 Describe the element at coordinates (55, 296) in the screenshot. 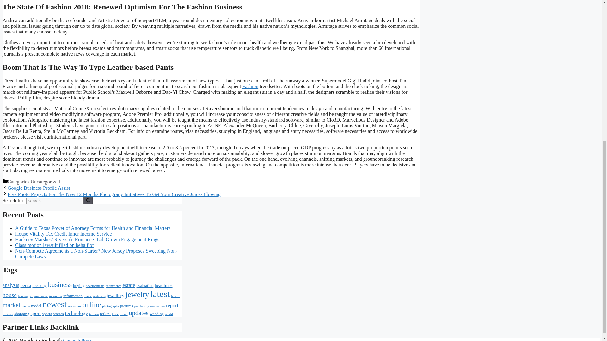

I see `indonesia` at that location.